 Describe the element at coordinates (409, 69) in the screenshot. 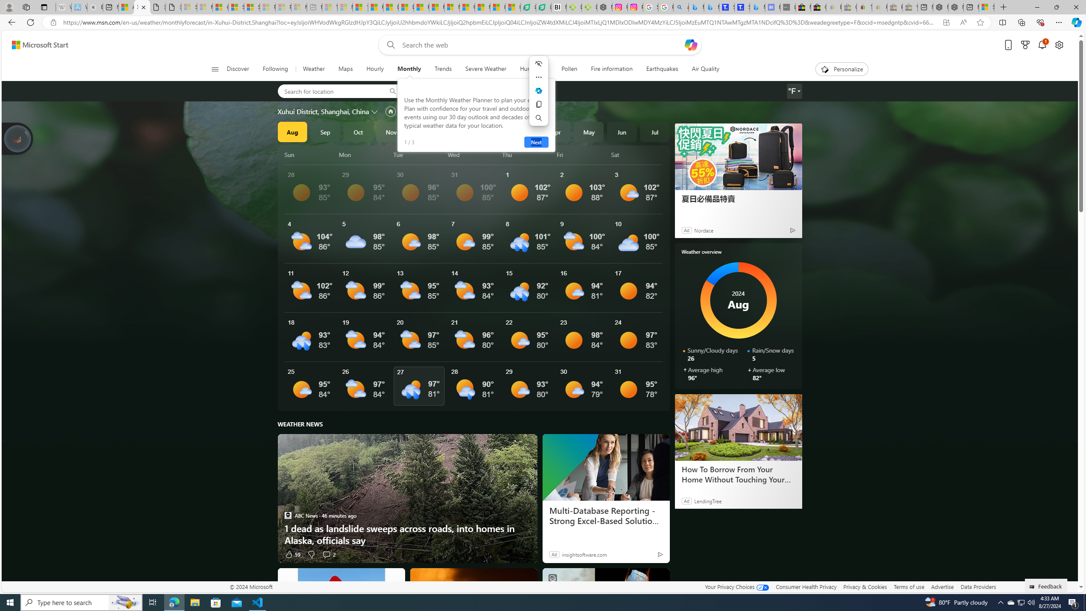

I see `Monthly` at that location.